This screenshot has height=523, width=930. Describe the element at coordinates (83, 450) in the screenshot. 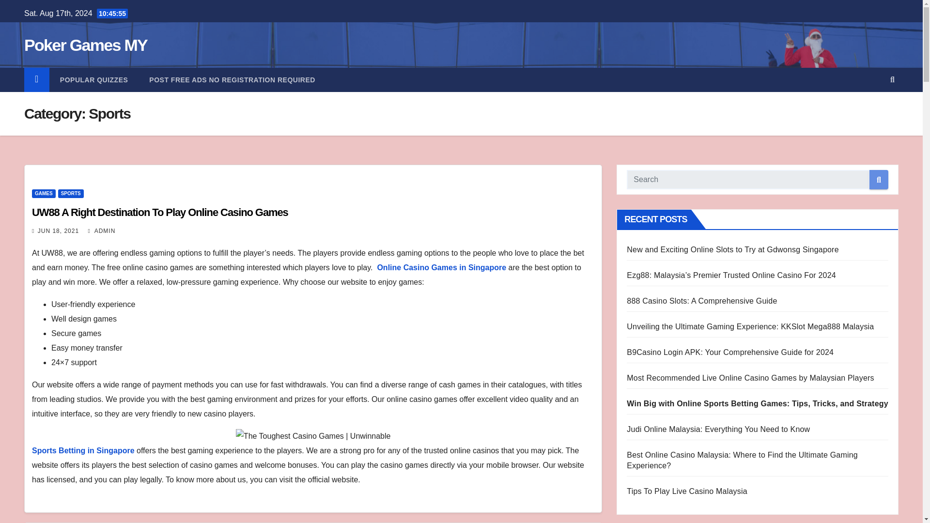

I see `Sports Betting in Singapore` at that location.